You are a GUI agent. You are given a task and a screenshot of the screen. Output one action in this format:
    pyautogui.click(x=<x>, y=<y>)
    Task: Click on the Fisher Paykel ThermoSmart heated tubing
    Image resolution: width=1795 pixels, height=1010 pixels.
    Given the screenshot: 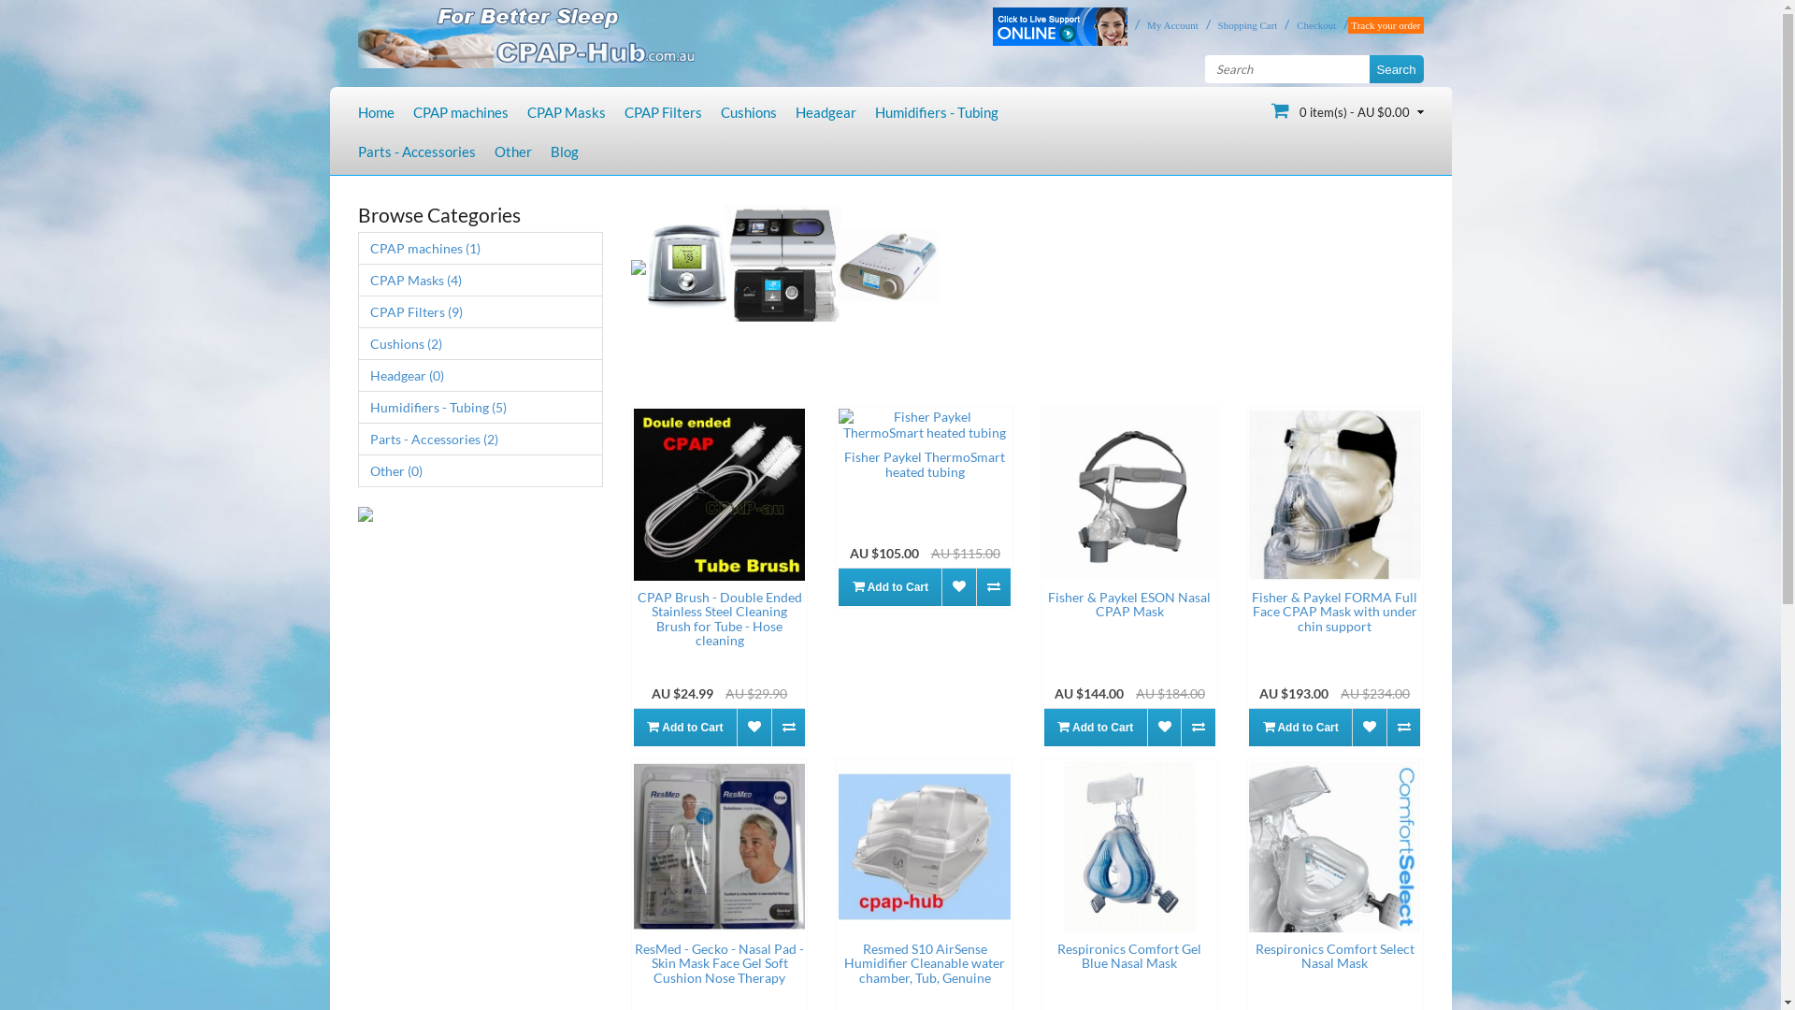 What is the action you would take?
    pyautogui.click(x=925, y=464)
    